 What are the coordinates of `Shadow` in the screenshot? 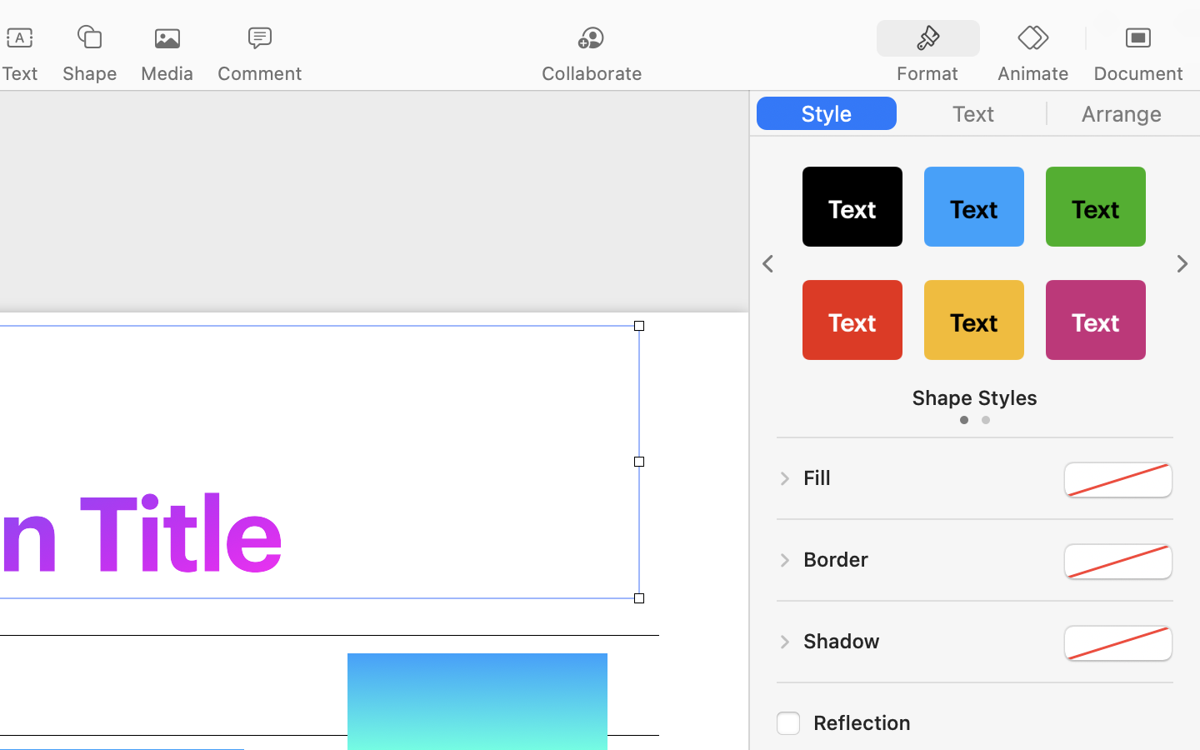 It's located at (842, 641).